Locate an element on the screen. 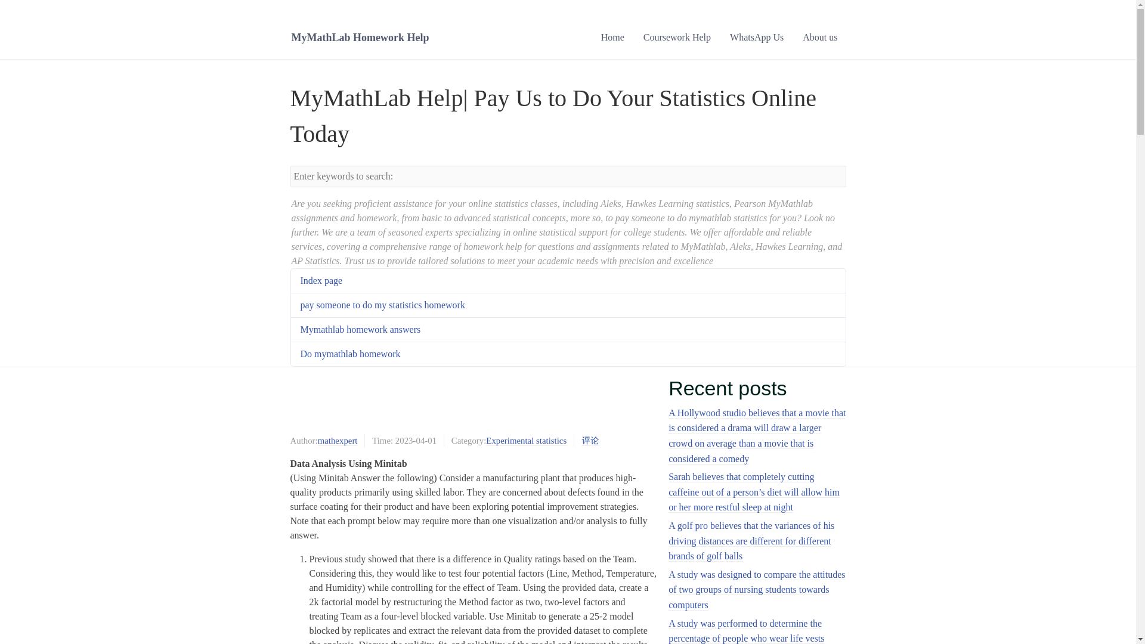 The height and width of the screenshot is (644, 1145). search is located at coordinates (836, 174).